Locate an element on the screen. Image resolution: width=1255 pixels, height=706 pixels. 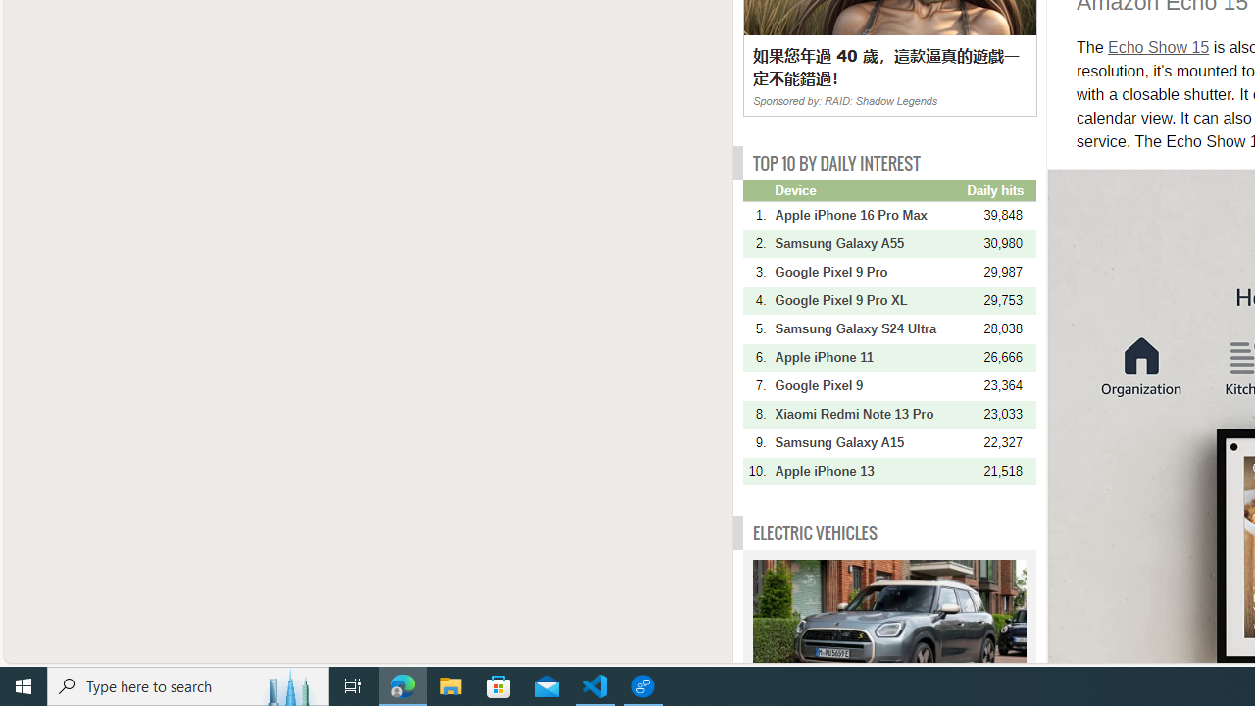
Apple iPhone 13 is located at coordinates (869, 471).